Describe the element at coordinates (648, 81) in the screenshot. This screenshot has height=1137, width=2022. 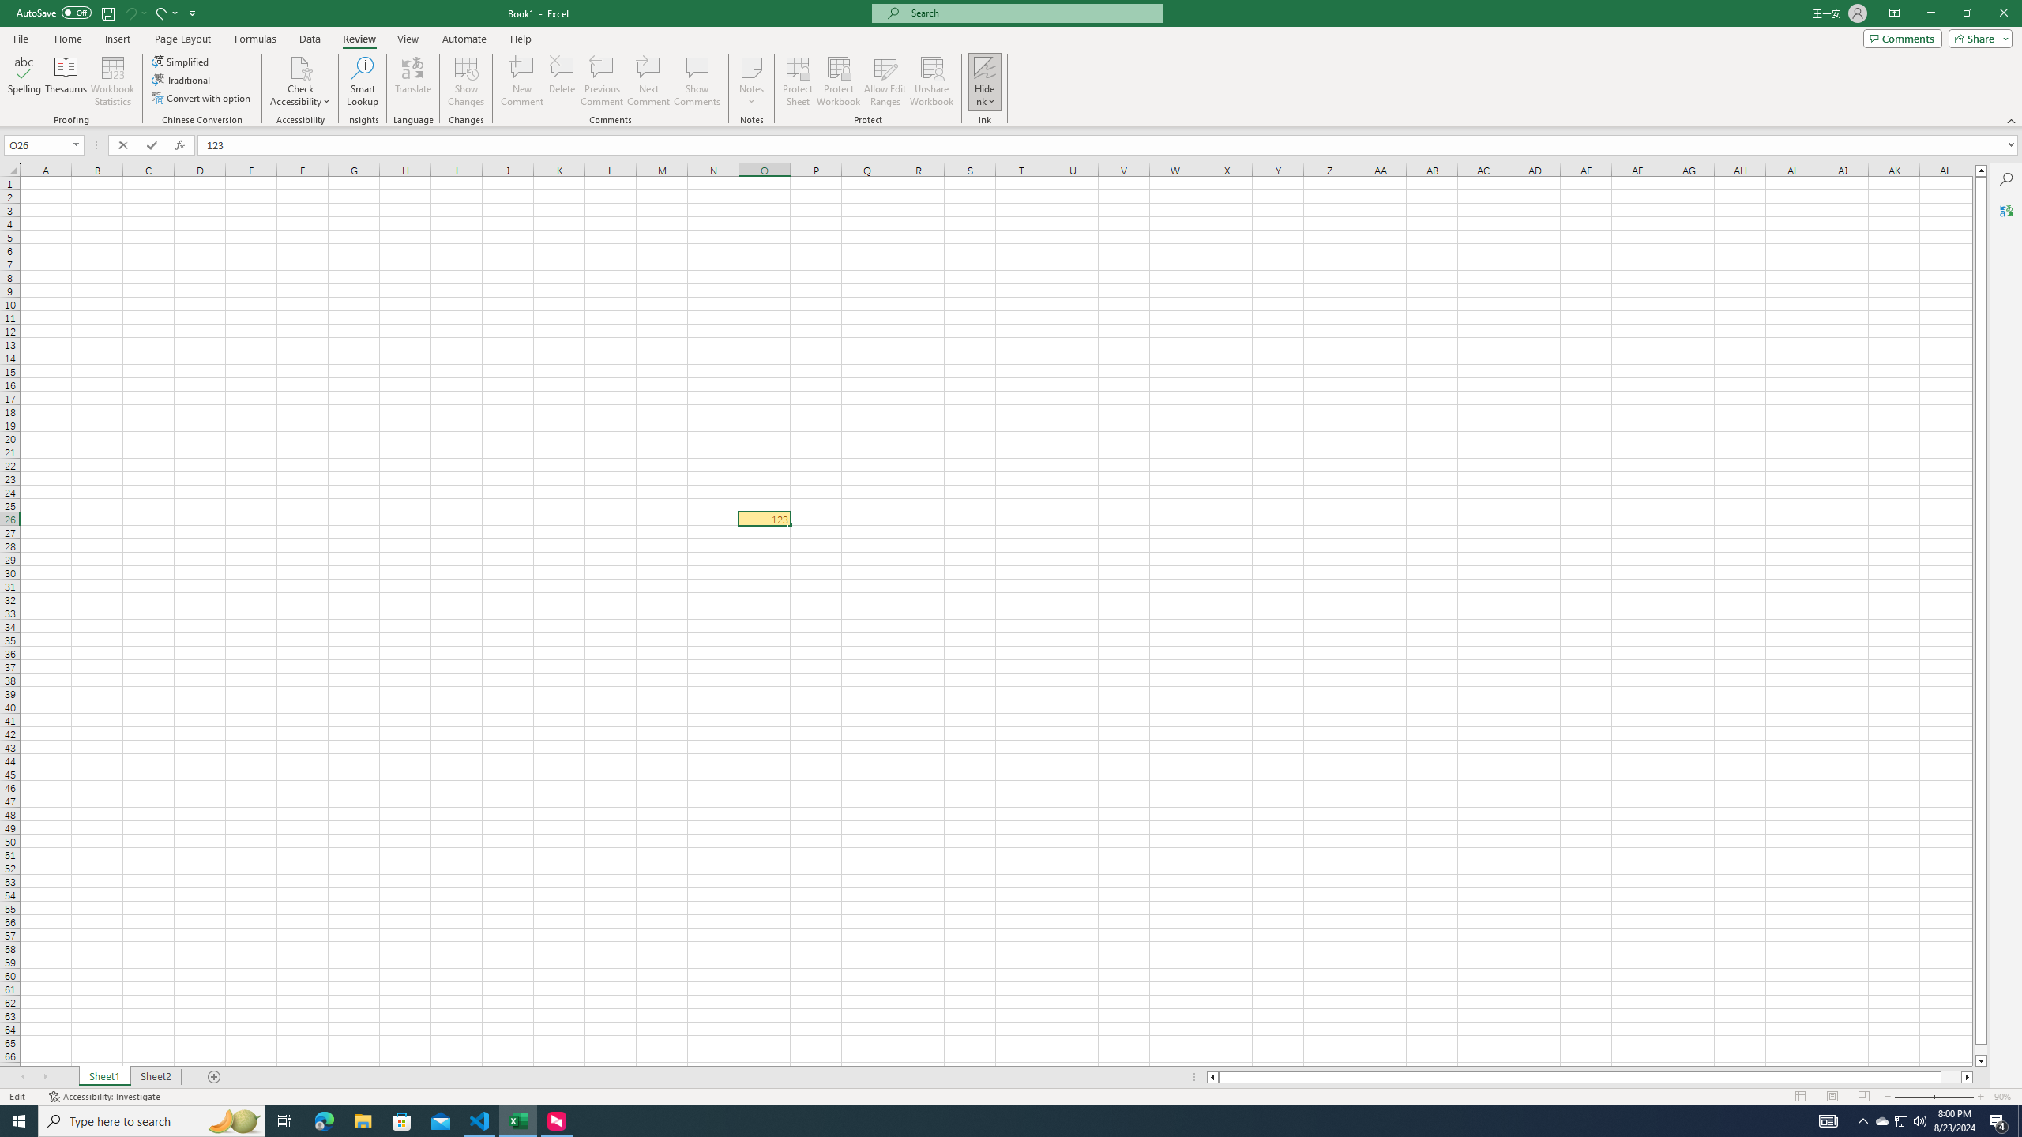
I see `Next Comment` at that location.